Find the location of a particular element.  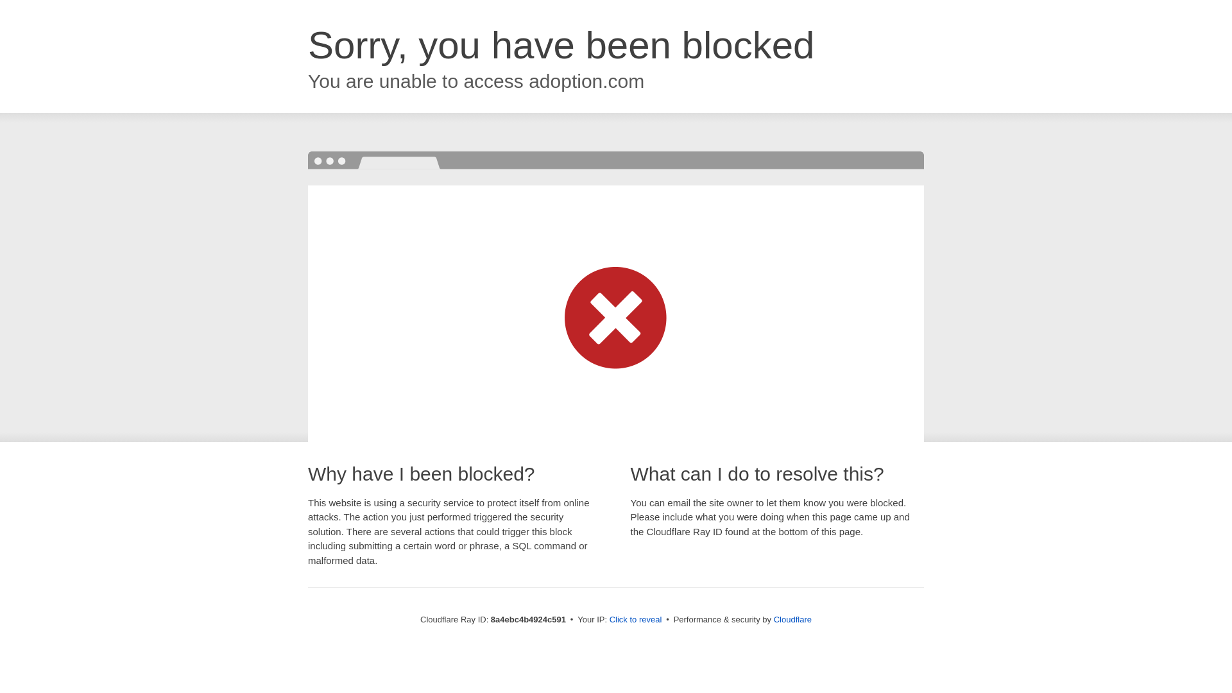

Click to reveal is located at coordinates (636, 620).